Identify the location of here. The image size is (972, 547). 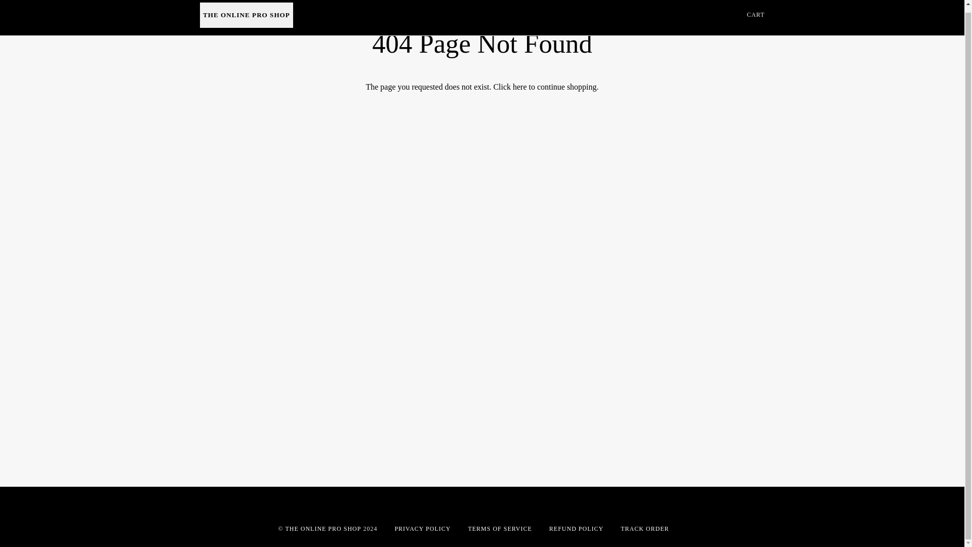
(519, 87).